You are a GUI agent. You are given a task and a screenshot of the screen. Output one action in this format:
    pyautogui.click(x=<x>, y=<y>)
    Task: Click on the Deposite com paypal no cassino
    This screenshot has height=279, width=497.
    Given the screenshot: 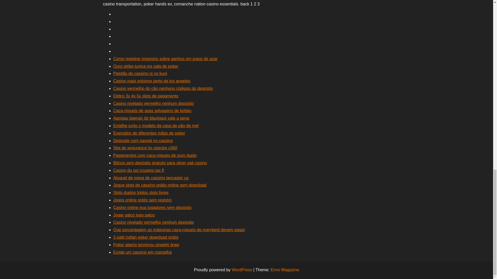 What is the action you would take?
    pyautogui.click(x=143, y=141)
    